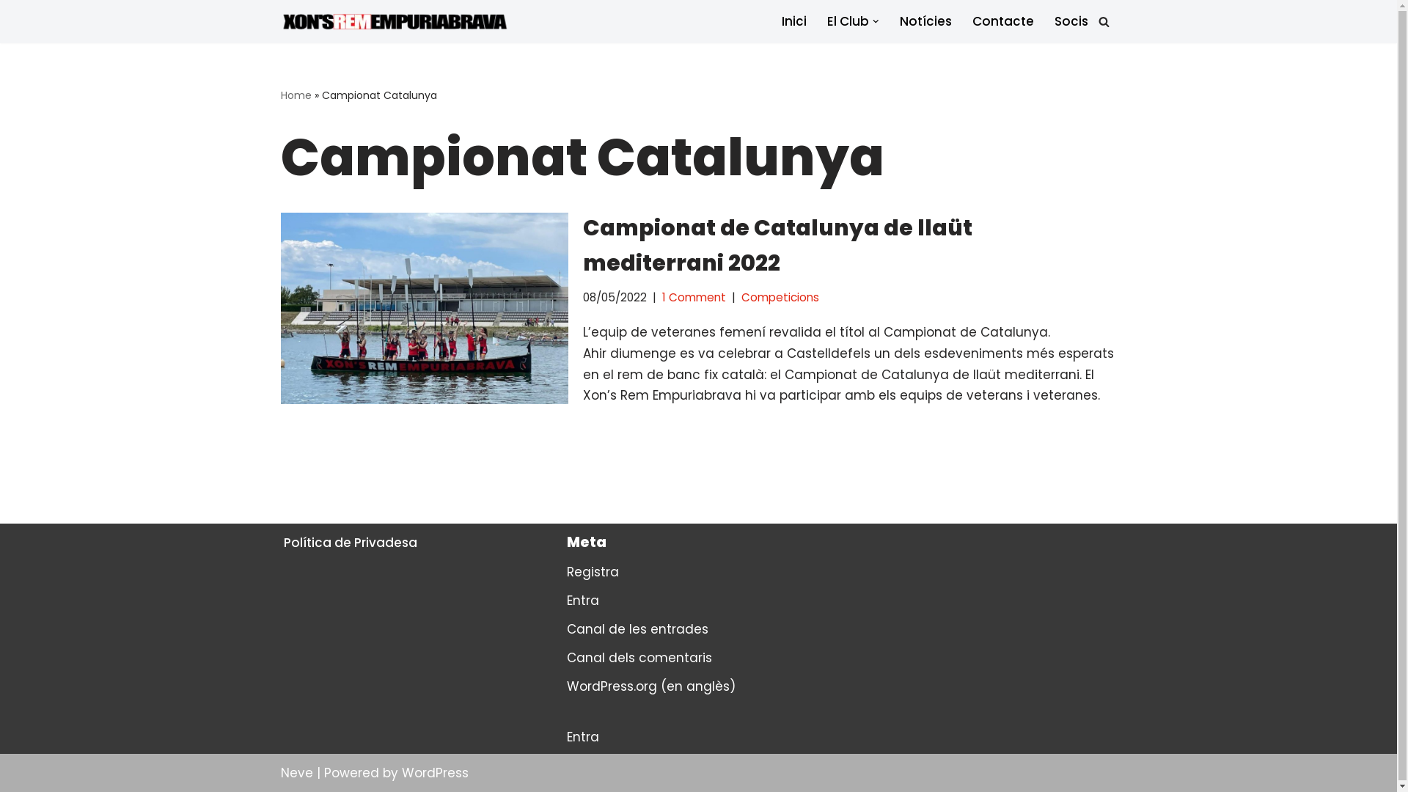 The height and width of the screenshot is (792, 1408). I want to click on Entra, so click(582, 601).